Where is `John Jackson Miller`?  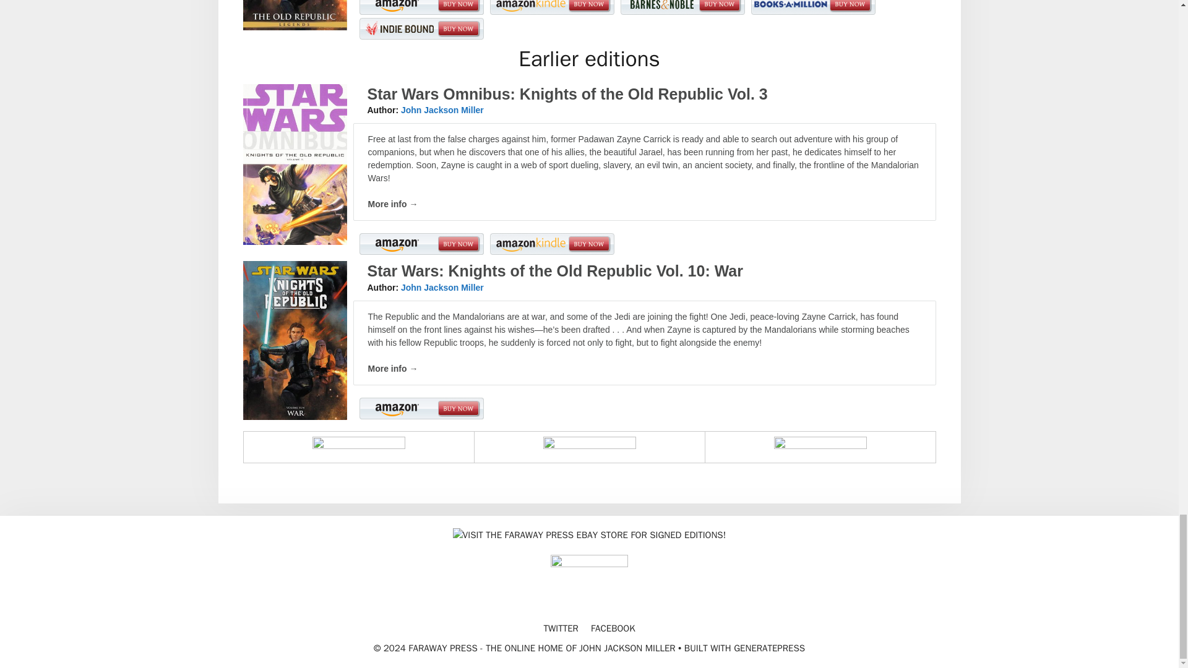 John Jackson Miller is located at coordinates (442, 109).